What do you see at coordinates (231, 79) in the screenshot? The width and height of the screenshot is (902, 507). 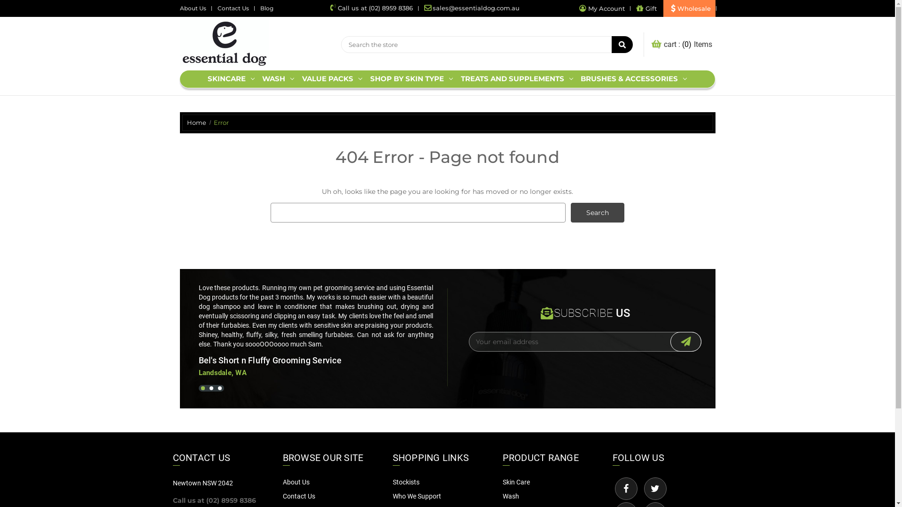 I see `SKINCARE` at bounding box center [231, 79].